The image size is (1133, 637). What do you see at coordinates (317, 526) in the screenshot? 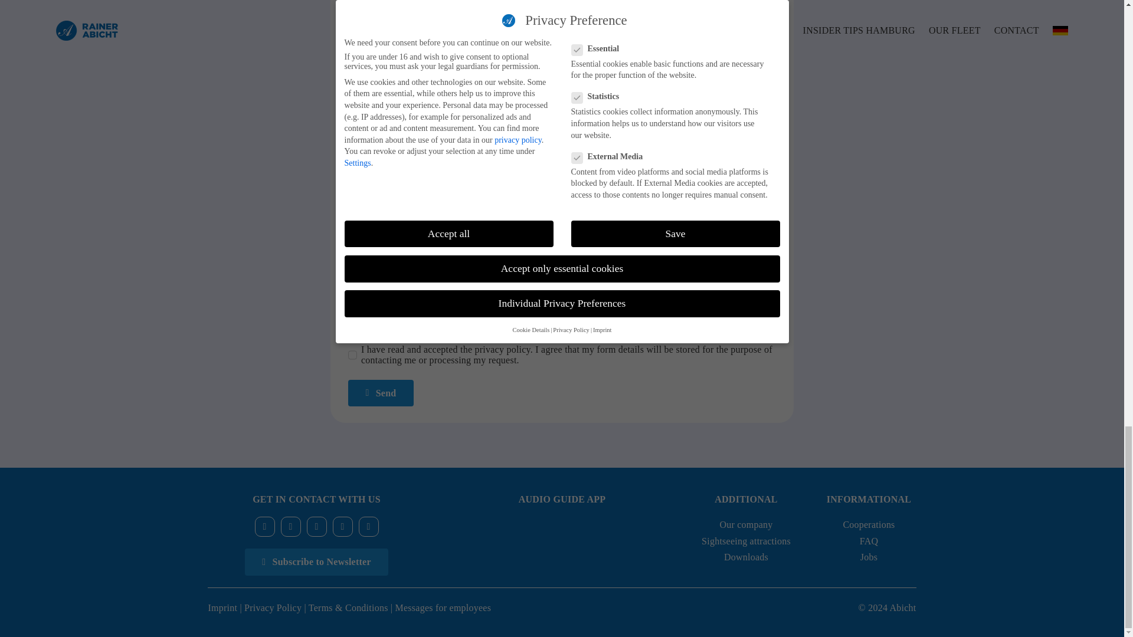
I see `Tiktok` at bounding box center [317, 526].